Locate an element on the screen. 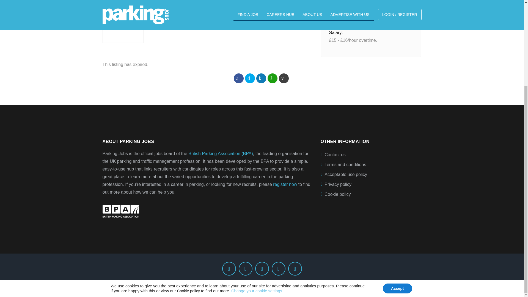 Image resolution: width=528 pixels, height=297 pixels. Share on Facebook is located at coordinates (239, 78).